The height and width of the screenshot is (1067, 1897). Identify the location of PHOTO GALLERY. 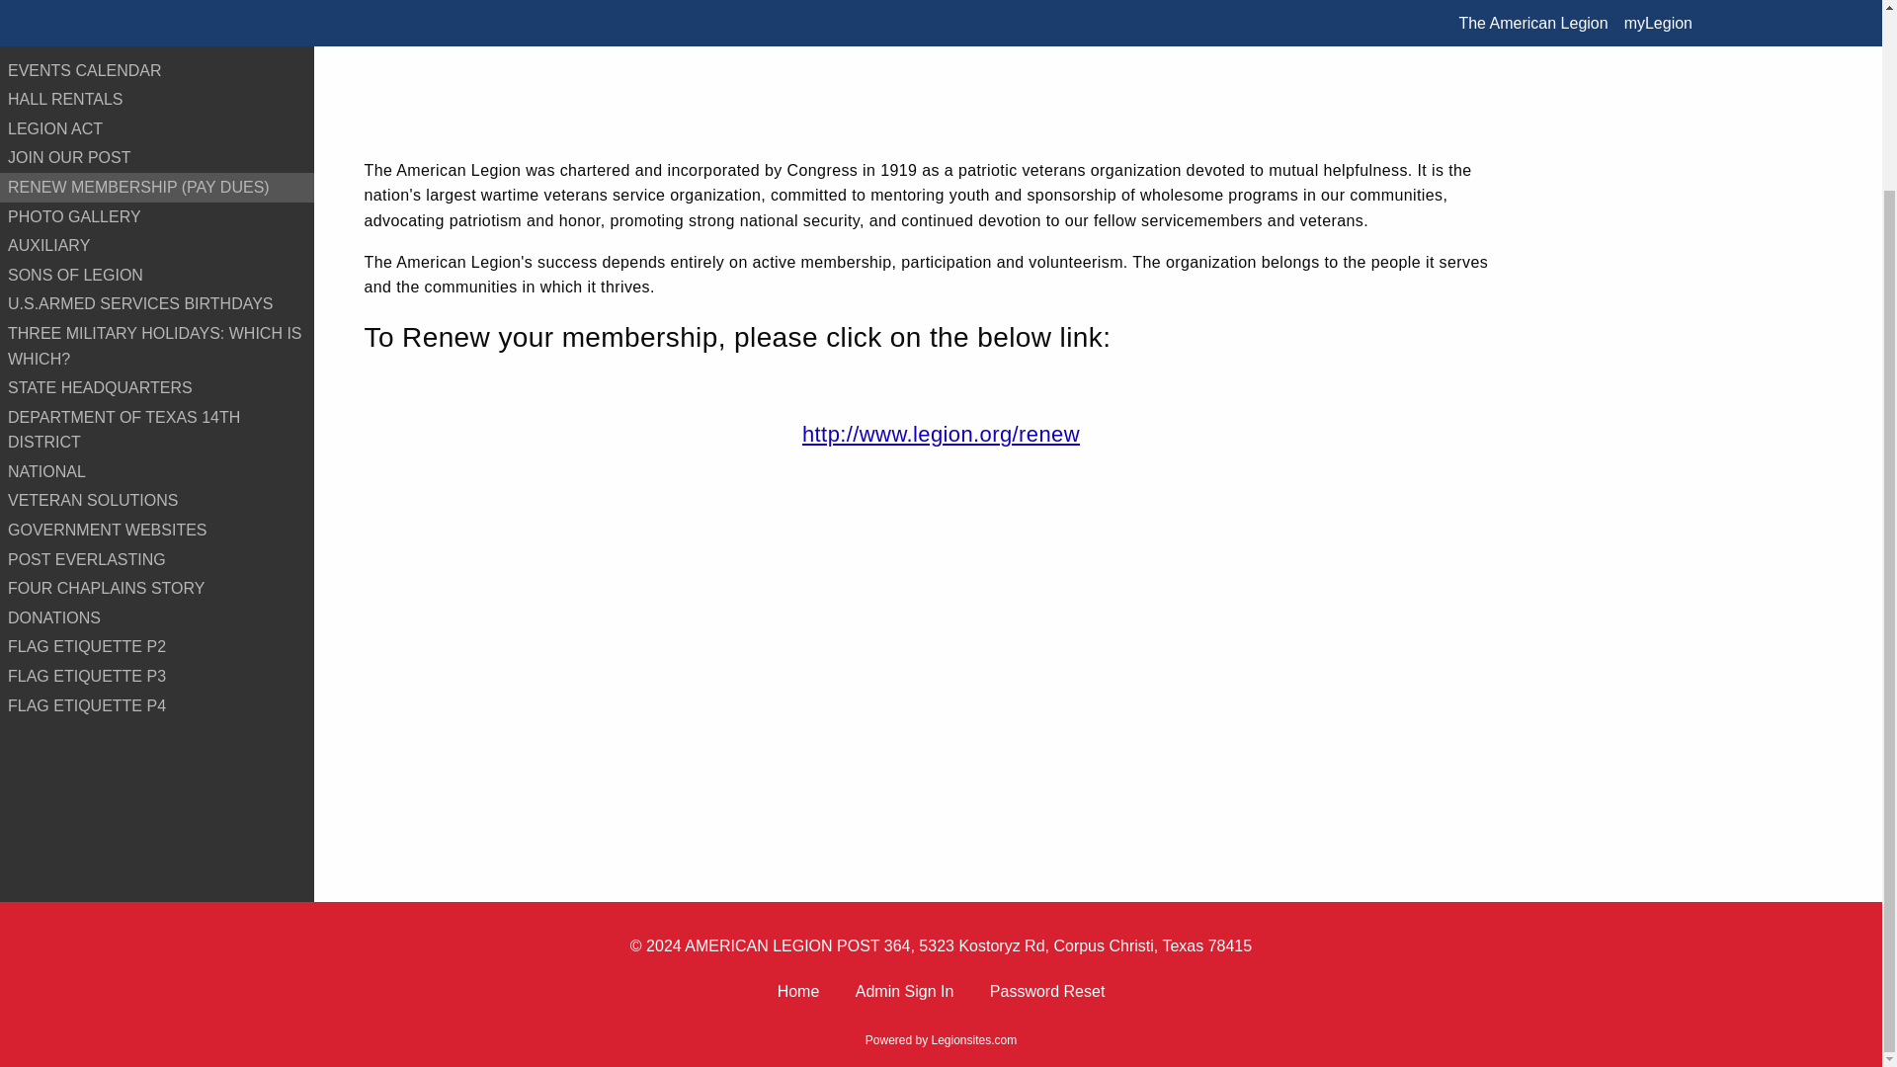
(157, 217).